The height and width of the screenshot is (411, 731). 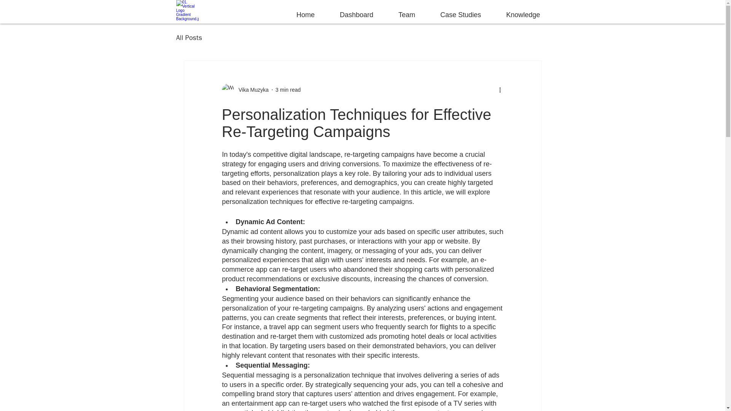 What do you see at coordinates (517, 11) in the screenshot?
I see `Knowledge` at bounding box center [517, 11].